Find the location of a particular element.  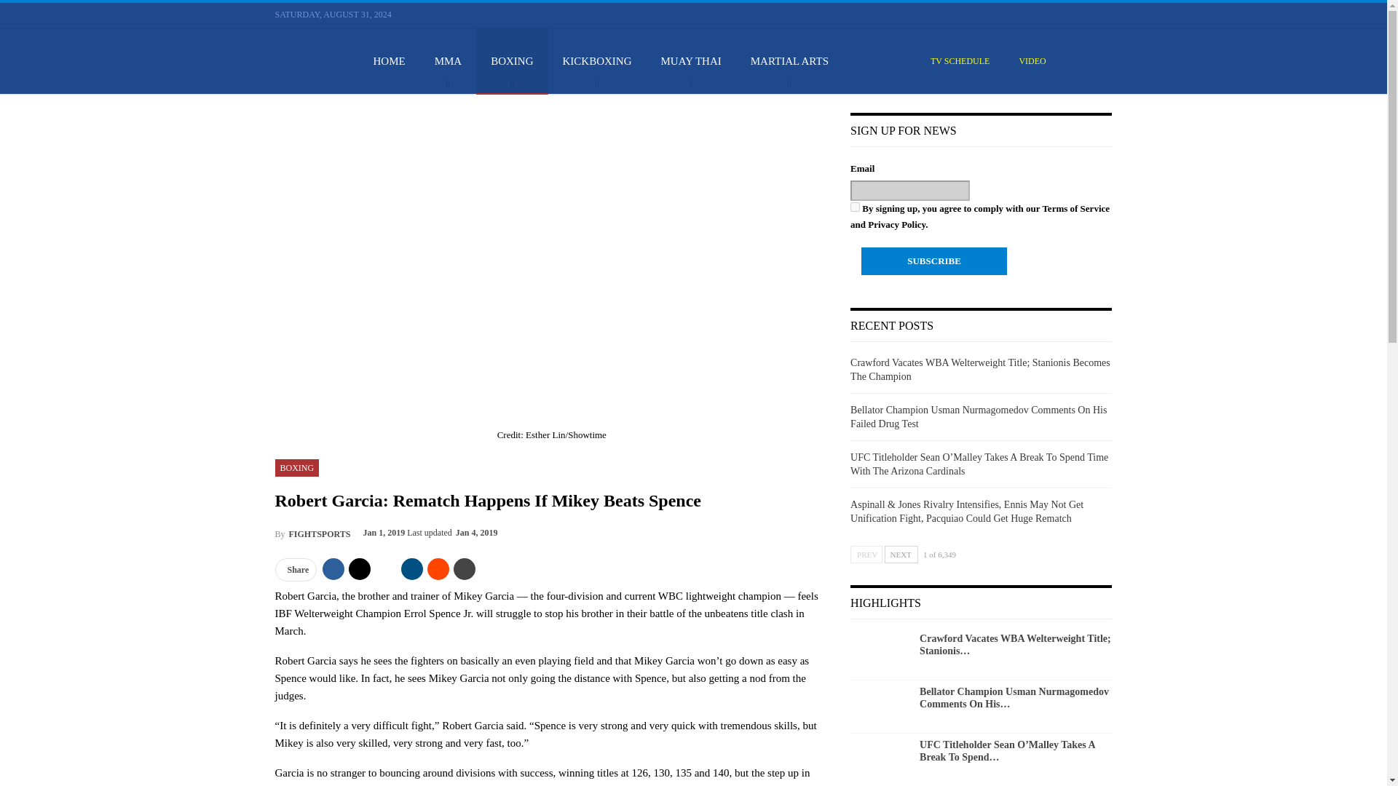

on is located at coordinates (855, 207).